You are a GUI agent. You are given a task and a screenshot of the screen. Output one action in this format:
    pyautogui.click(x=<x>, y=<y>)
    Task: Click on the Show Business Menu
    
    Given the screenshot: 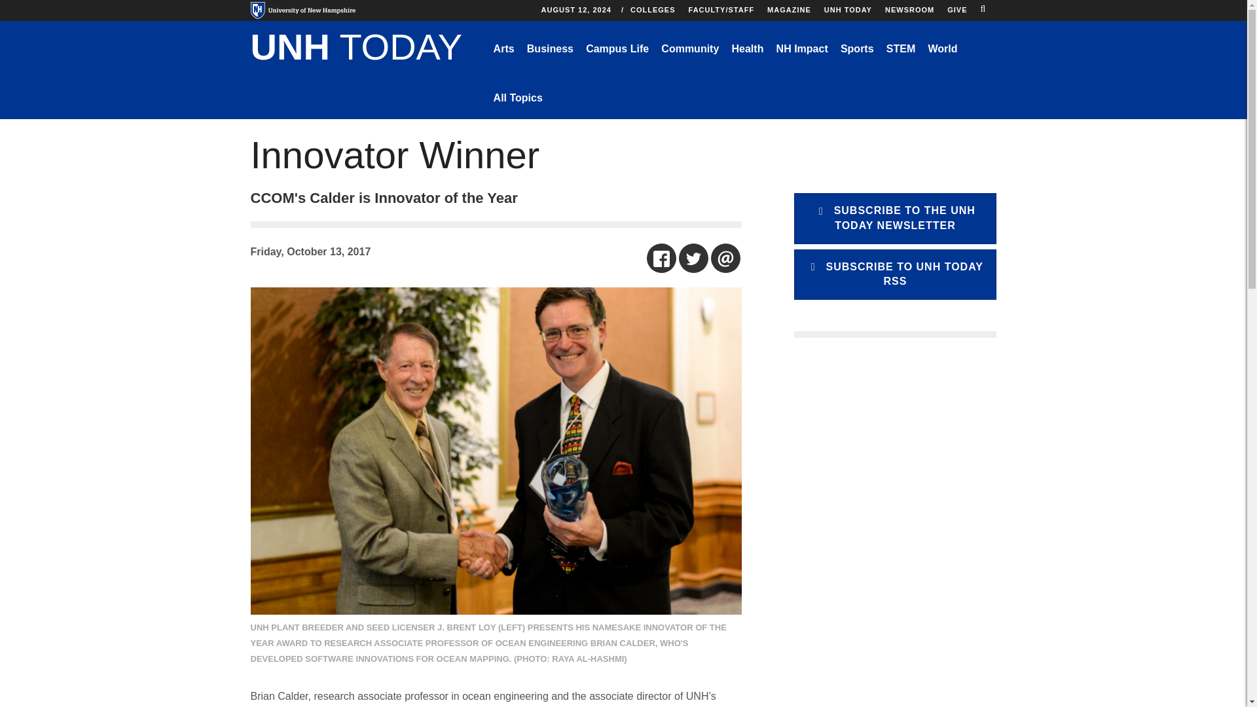 What is the action you would take?
    pyautogui.click(x=550, y=48)
    